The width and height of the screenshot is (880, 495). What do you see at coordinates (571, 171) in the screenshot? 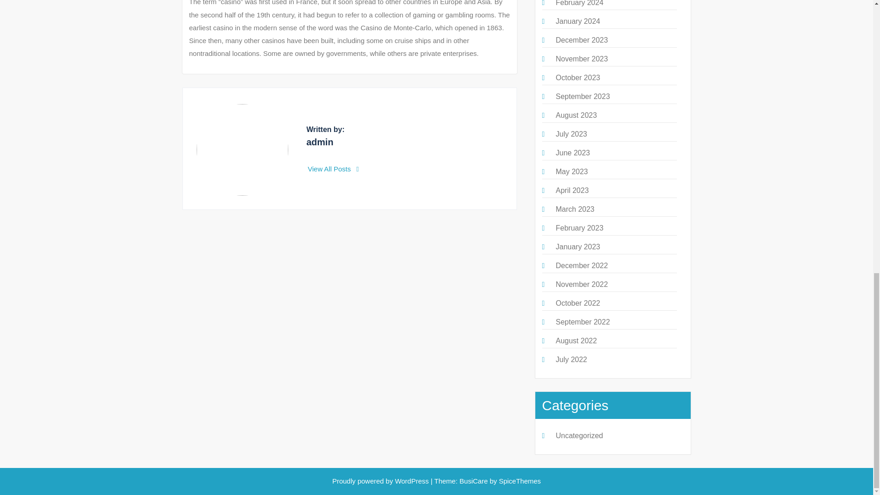
I see `May 2023` at bounding box center [571, 171].